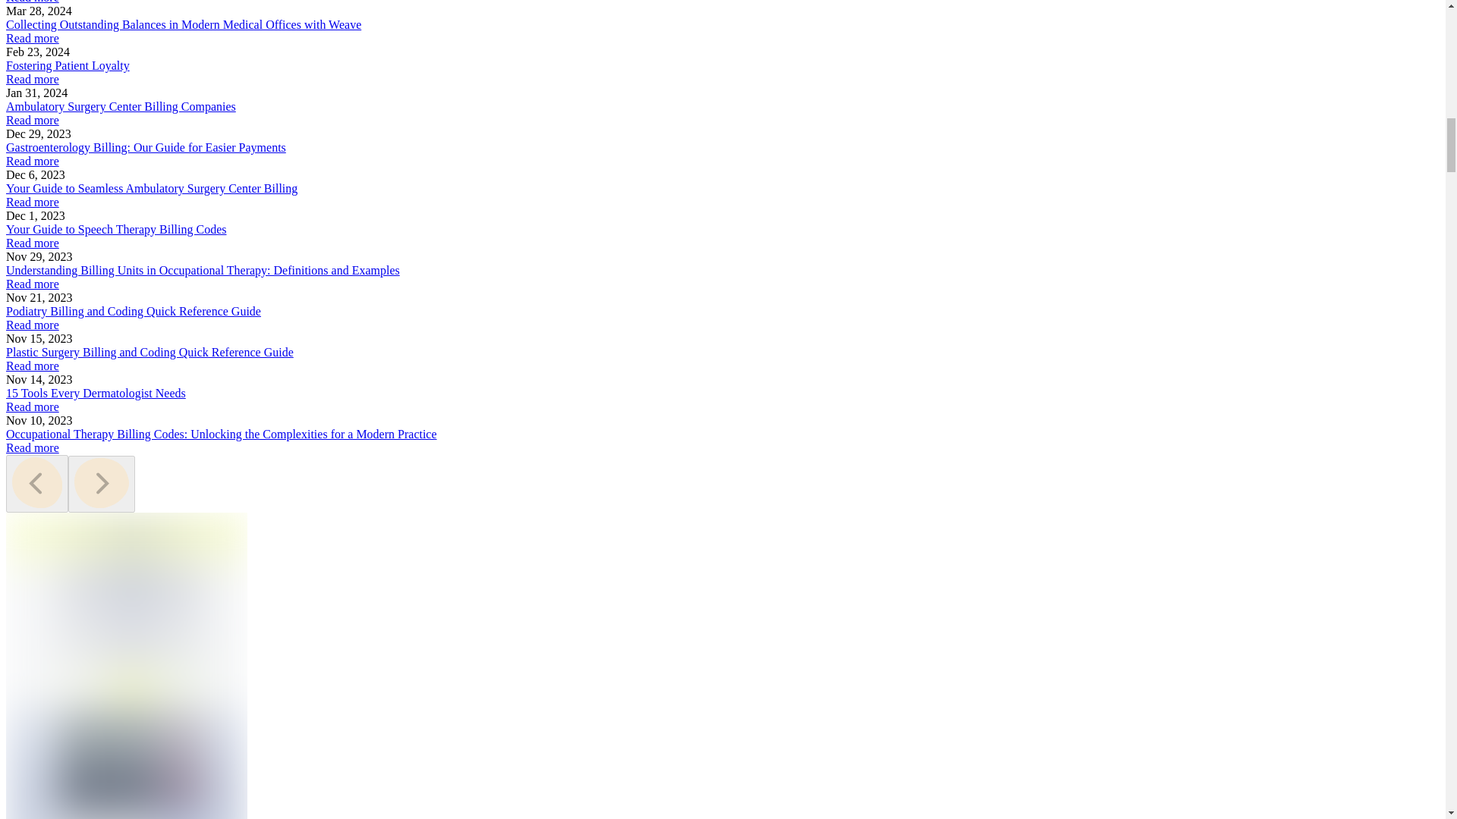 The image size is (1457, 819). I want to click on Read more, so click(32, 120).